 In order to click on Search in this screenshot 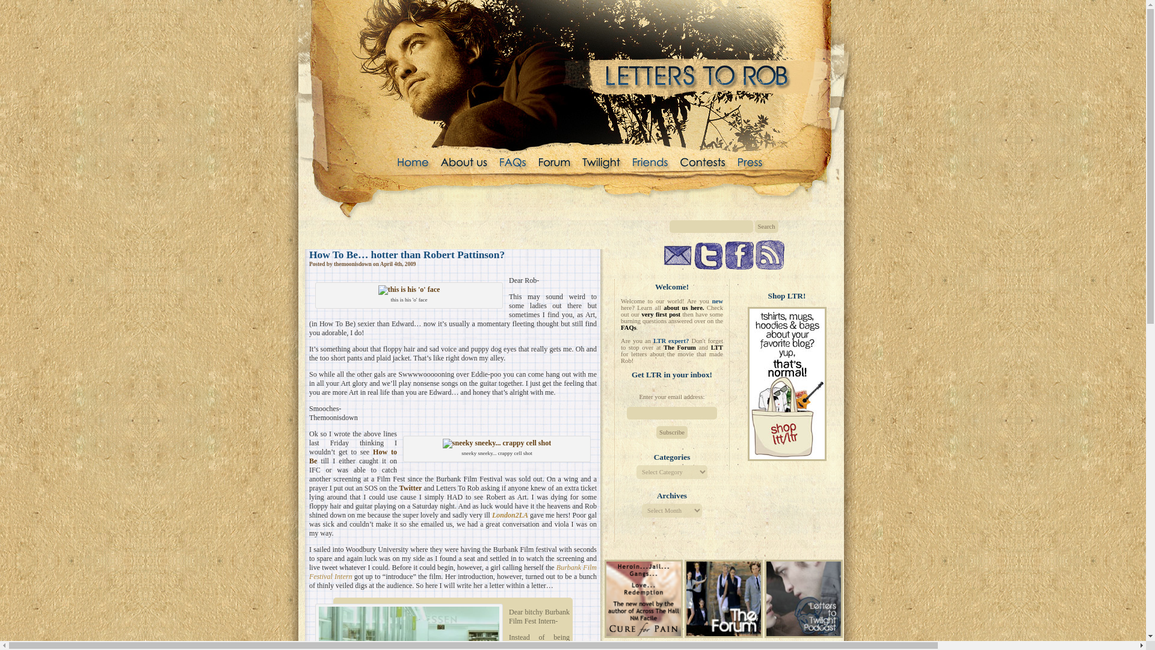, I will do `click(765, 226)`.